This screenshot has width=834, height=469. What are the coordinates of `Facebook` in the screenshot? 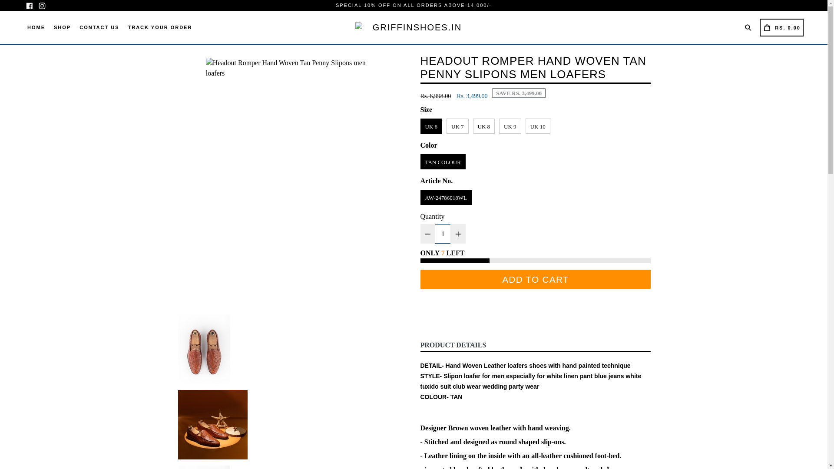 It's located at (782, 28).